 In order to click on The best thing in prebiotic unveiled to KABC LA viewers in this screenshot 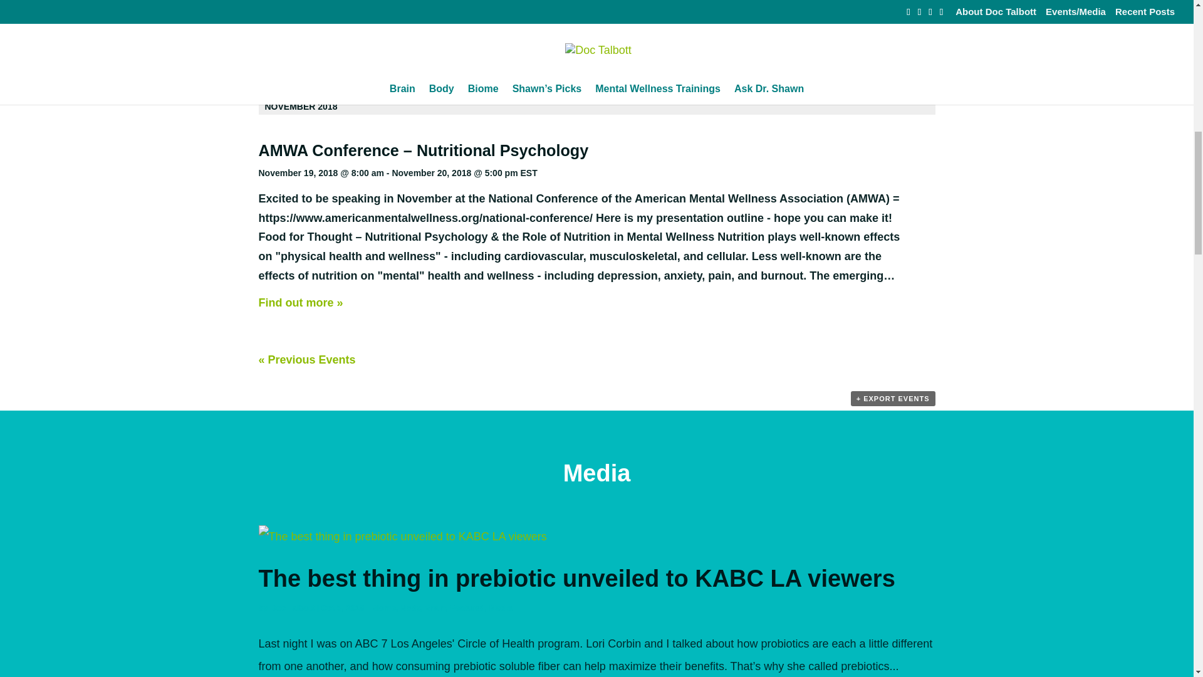, I will do `click(576, 578)`.